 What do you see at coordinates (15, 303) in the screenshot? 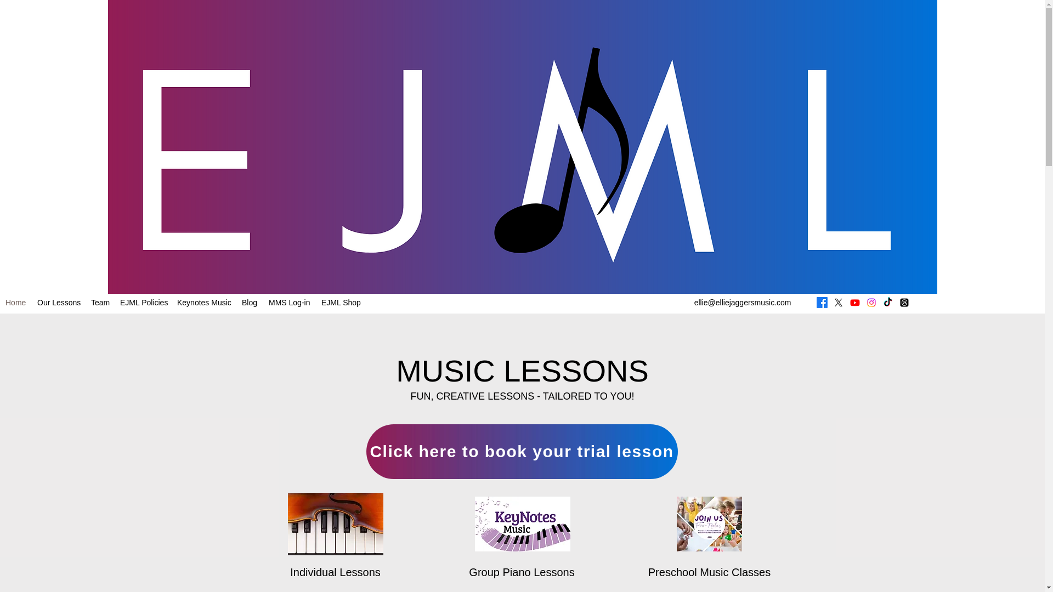
I see `Home` at bounding box center [15, 303].